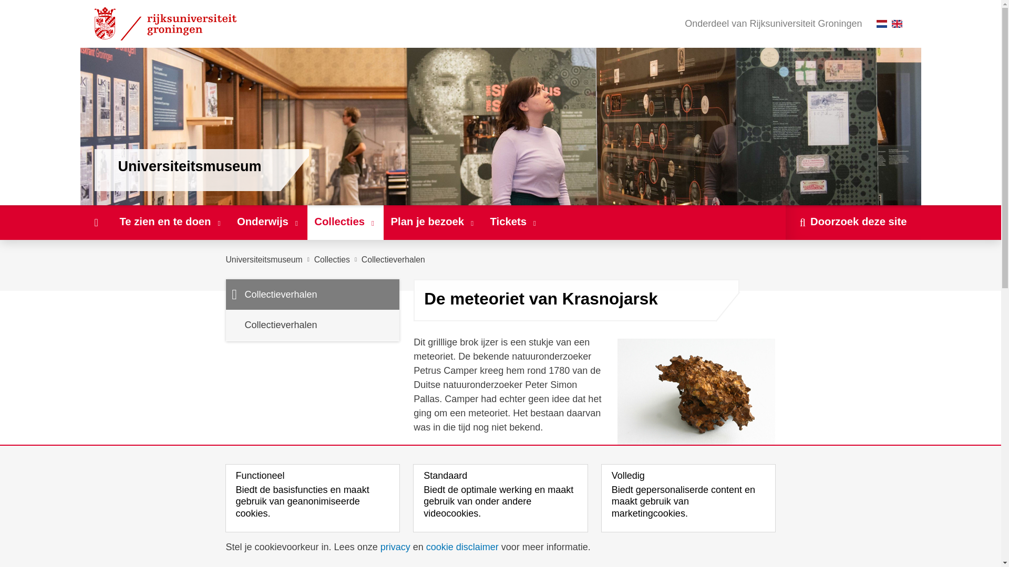 This screenshot has height=567, width=1009. What do you see at coordinates (268, 222) in the screenshot?
I see `Onderwijs` at bounding box center [268, 222].